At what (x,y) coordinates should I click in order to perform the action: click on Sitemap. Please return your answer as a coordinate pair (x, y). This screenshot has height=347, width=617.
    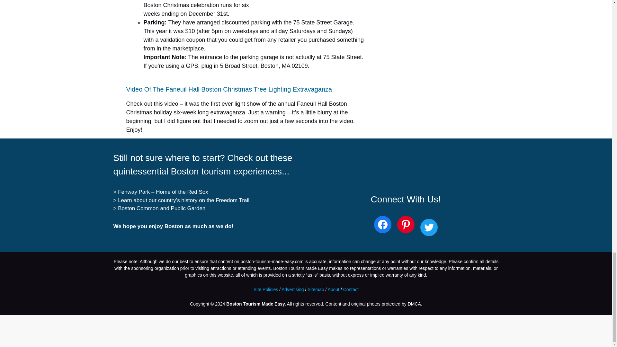
    Looking at the image, I should click on (316, 289).